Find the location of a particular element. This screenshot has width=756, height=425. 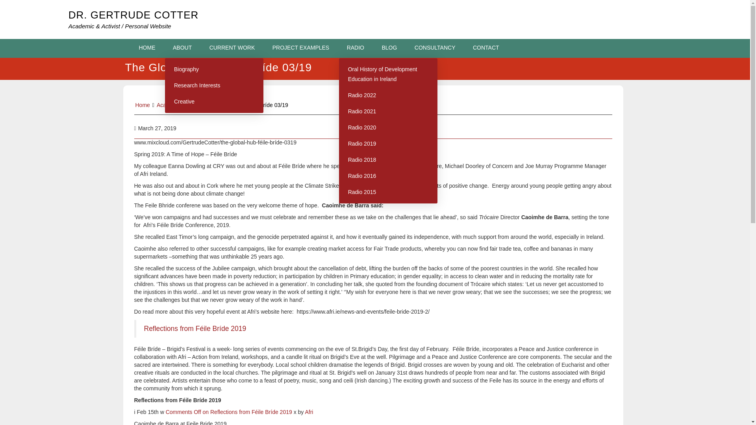

Research Interests is located at coordinates (214, 85).